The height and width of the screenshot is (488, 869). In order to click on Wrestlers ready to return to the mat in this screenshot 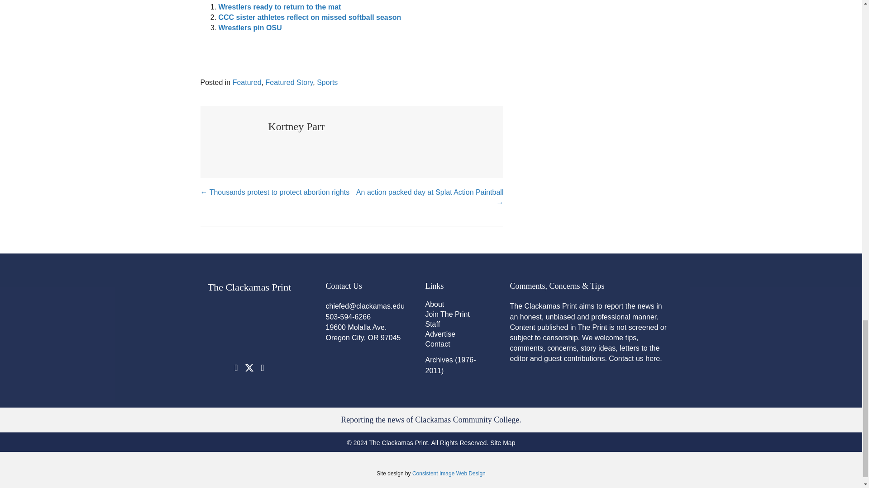, I will do `click(279, 6)`.